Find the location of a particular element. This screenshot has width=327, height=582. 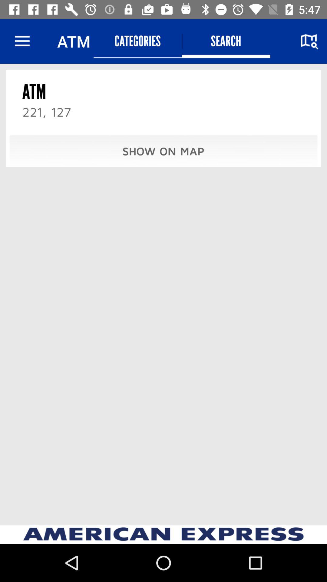

select item above the atm item is located at coordinates (22, 41).